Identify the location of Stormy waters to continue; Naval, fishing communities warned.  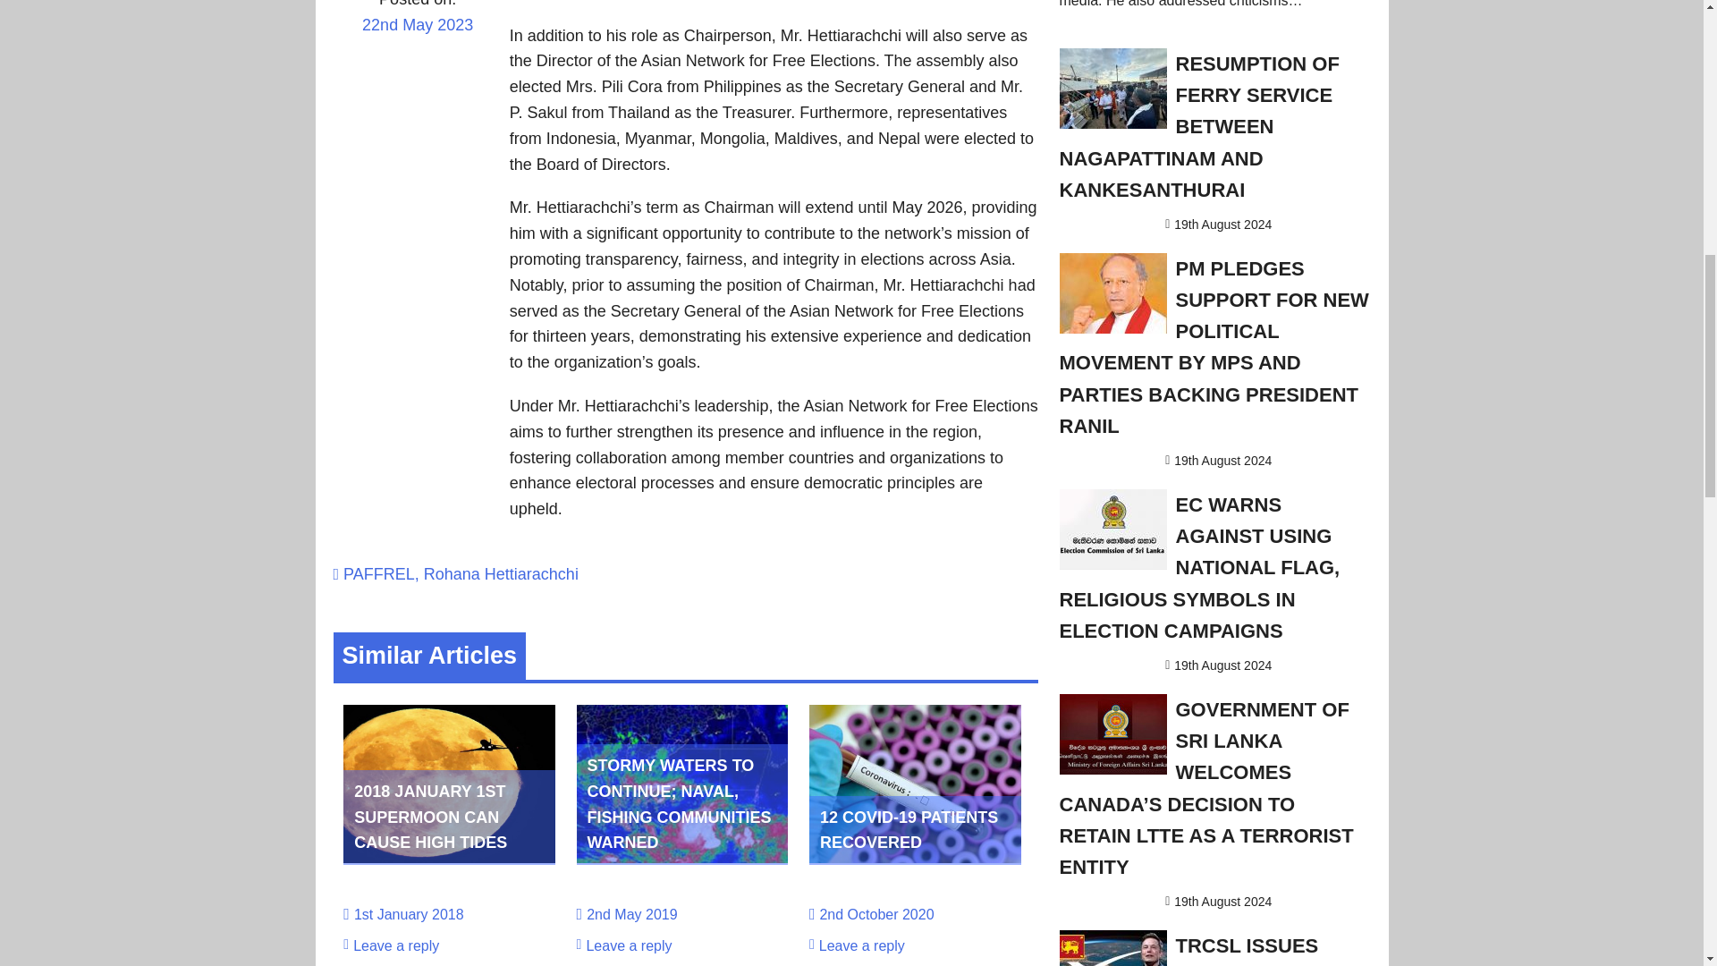
(679, 803).